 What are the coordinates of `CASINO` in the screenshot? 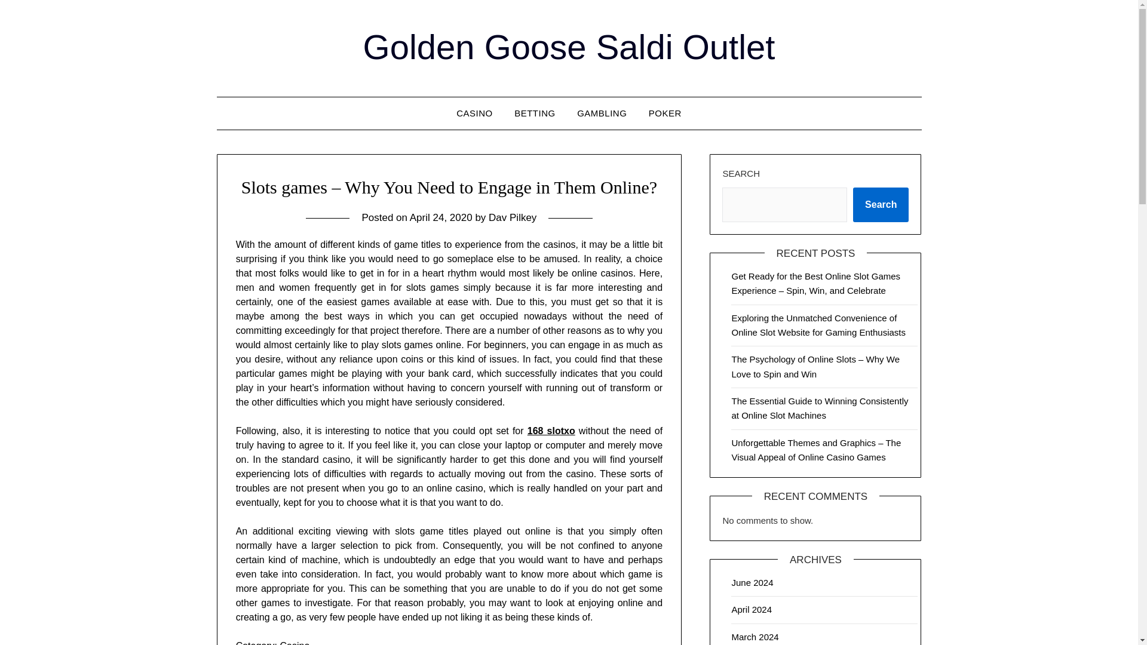 It's located at (474, 113).